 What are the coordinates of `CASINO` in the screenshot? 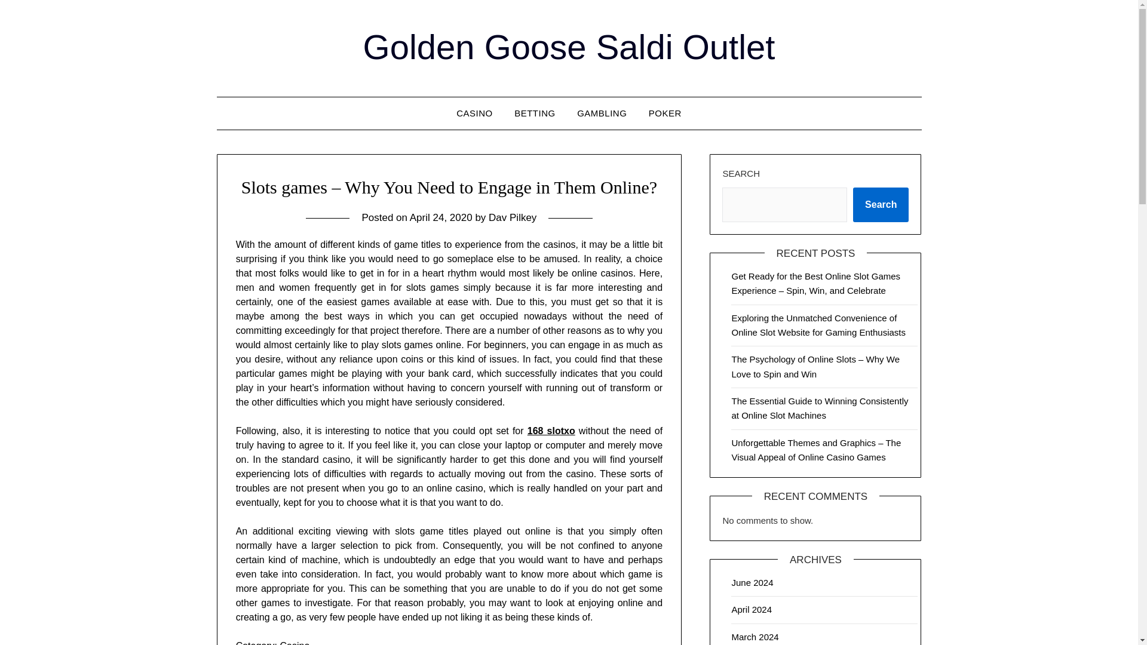 It's located at (474, 113).